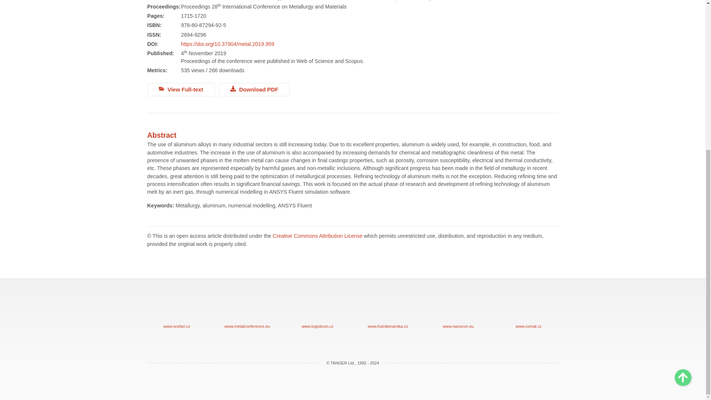  Describe the element at coordinates (528, 310) in the screenshot. I see `www.comat.cz` at that location.